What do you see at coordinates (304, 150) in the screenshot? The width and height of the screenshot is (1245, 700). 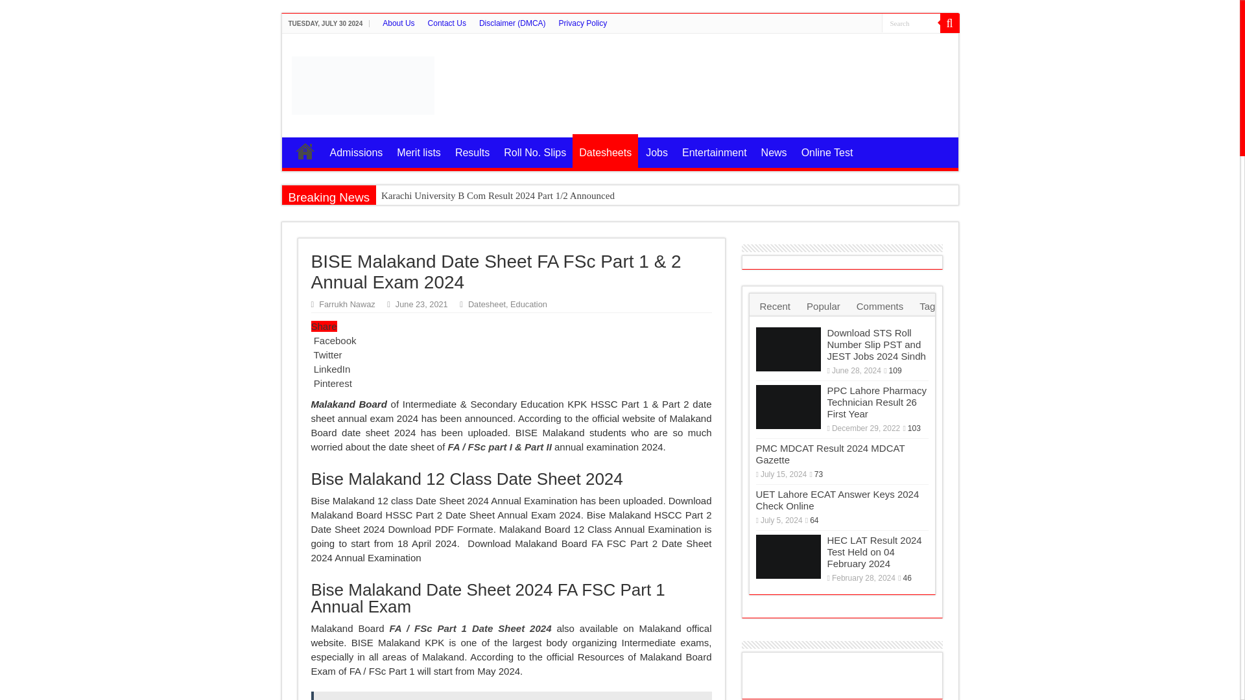 I see `Home` at bounding box center [304, 150].